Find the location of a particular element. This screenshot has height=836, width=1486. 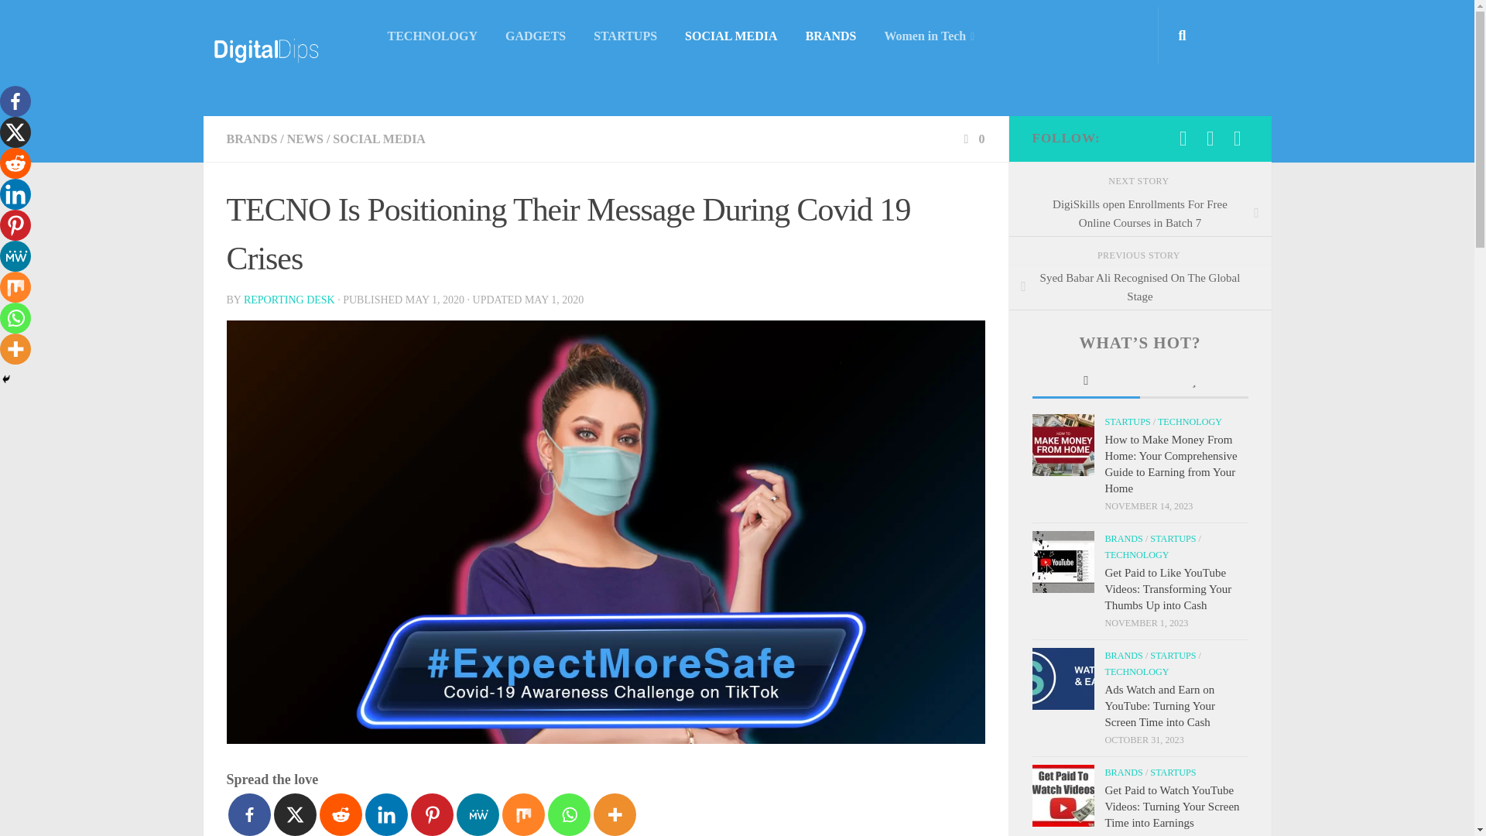

Linkedin is located at coordinates (15, 194).